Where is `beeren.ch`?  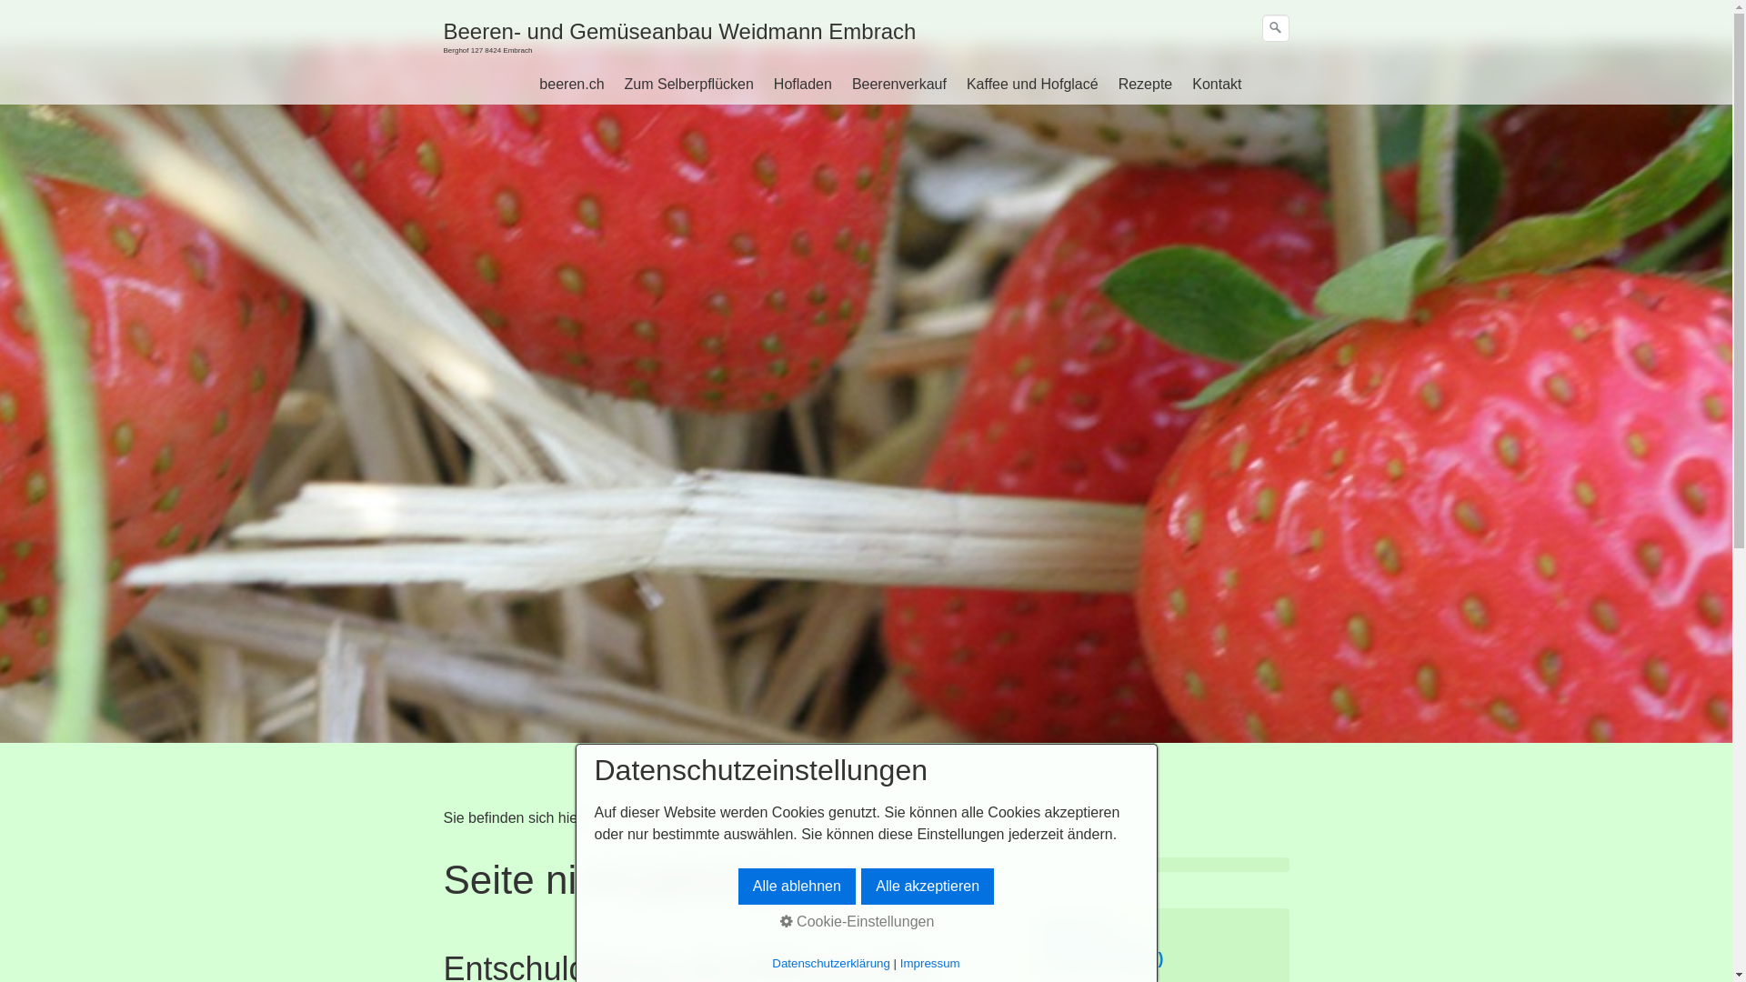 beeren.ch is located at coordinates (627, 818).